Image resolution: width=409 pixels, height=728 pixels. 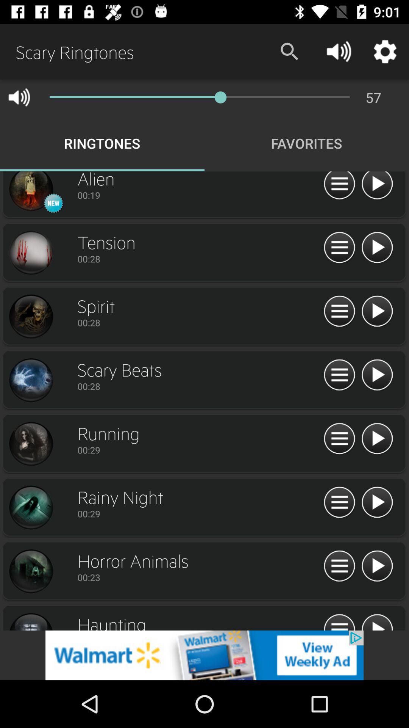 What do you see at coordinates (339, 503) in the screenshot?
I see `see details` at bounding box center [339, 503].